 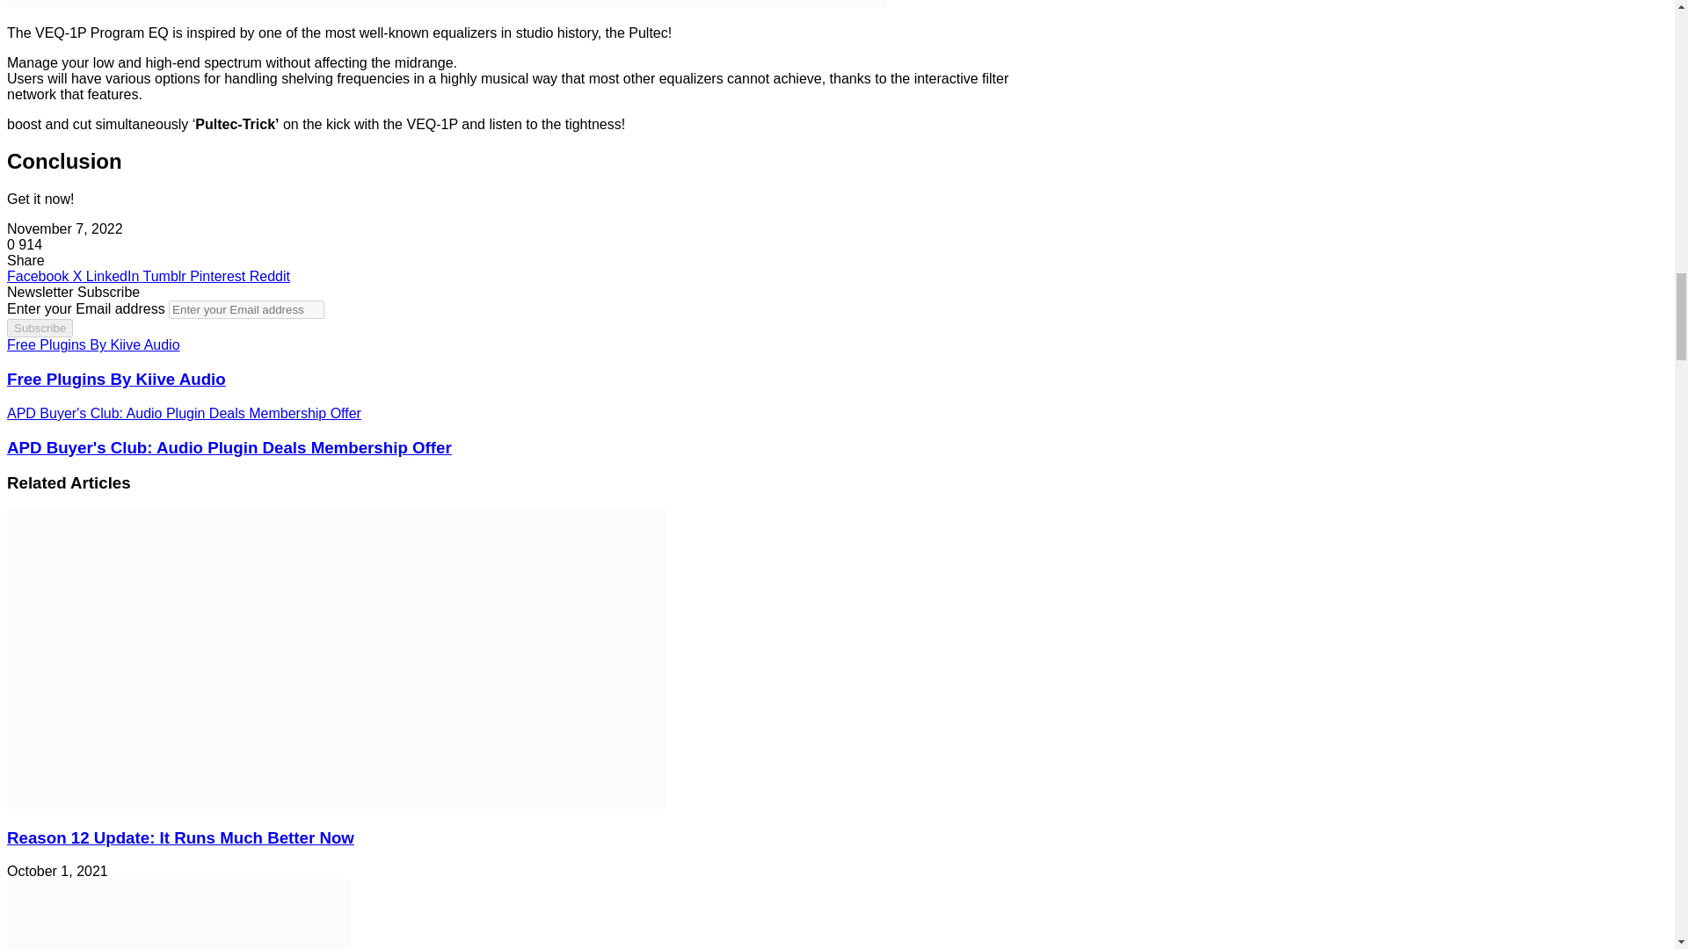 I want to click on Reddit, so click(x=270, y=276).